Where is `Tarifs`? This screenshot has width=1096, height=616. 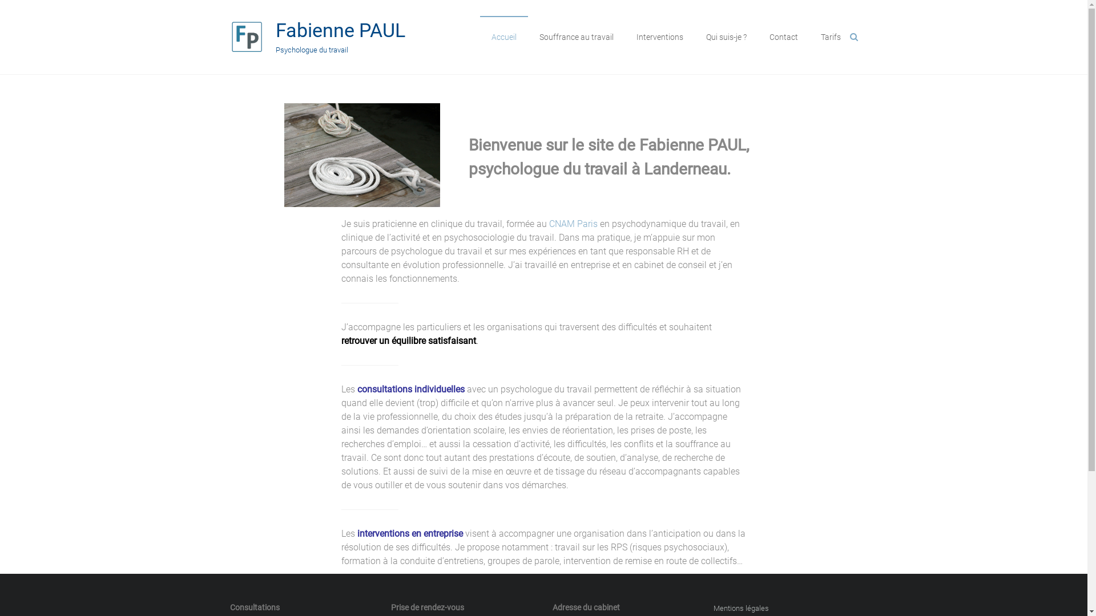 Tarifs is located at coordinates (831, 37).